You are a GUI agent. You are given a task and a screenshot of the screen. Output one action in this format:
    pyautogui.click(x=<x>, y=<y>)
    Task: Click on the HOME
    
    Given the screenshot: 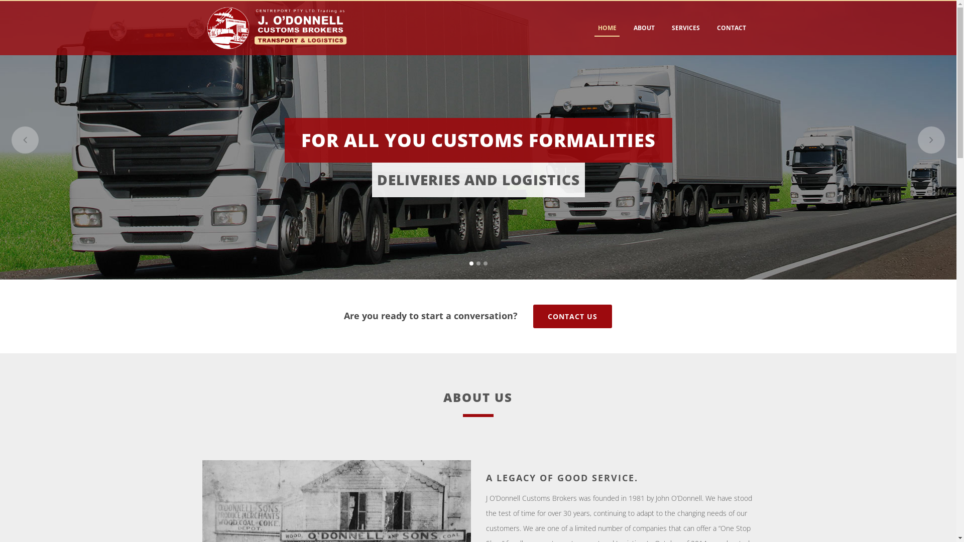 What is the action you would take?
    pyautogui.click(x=608, y=28)
    